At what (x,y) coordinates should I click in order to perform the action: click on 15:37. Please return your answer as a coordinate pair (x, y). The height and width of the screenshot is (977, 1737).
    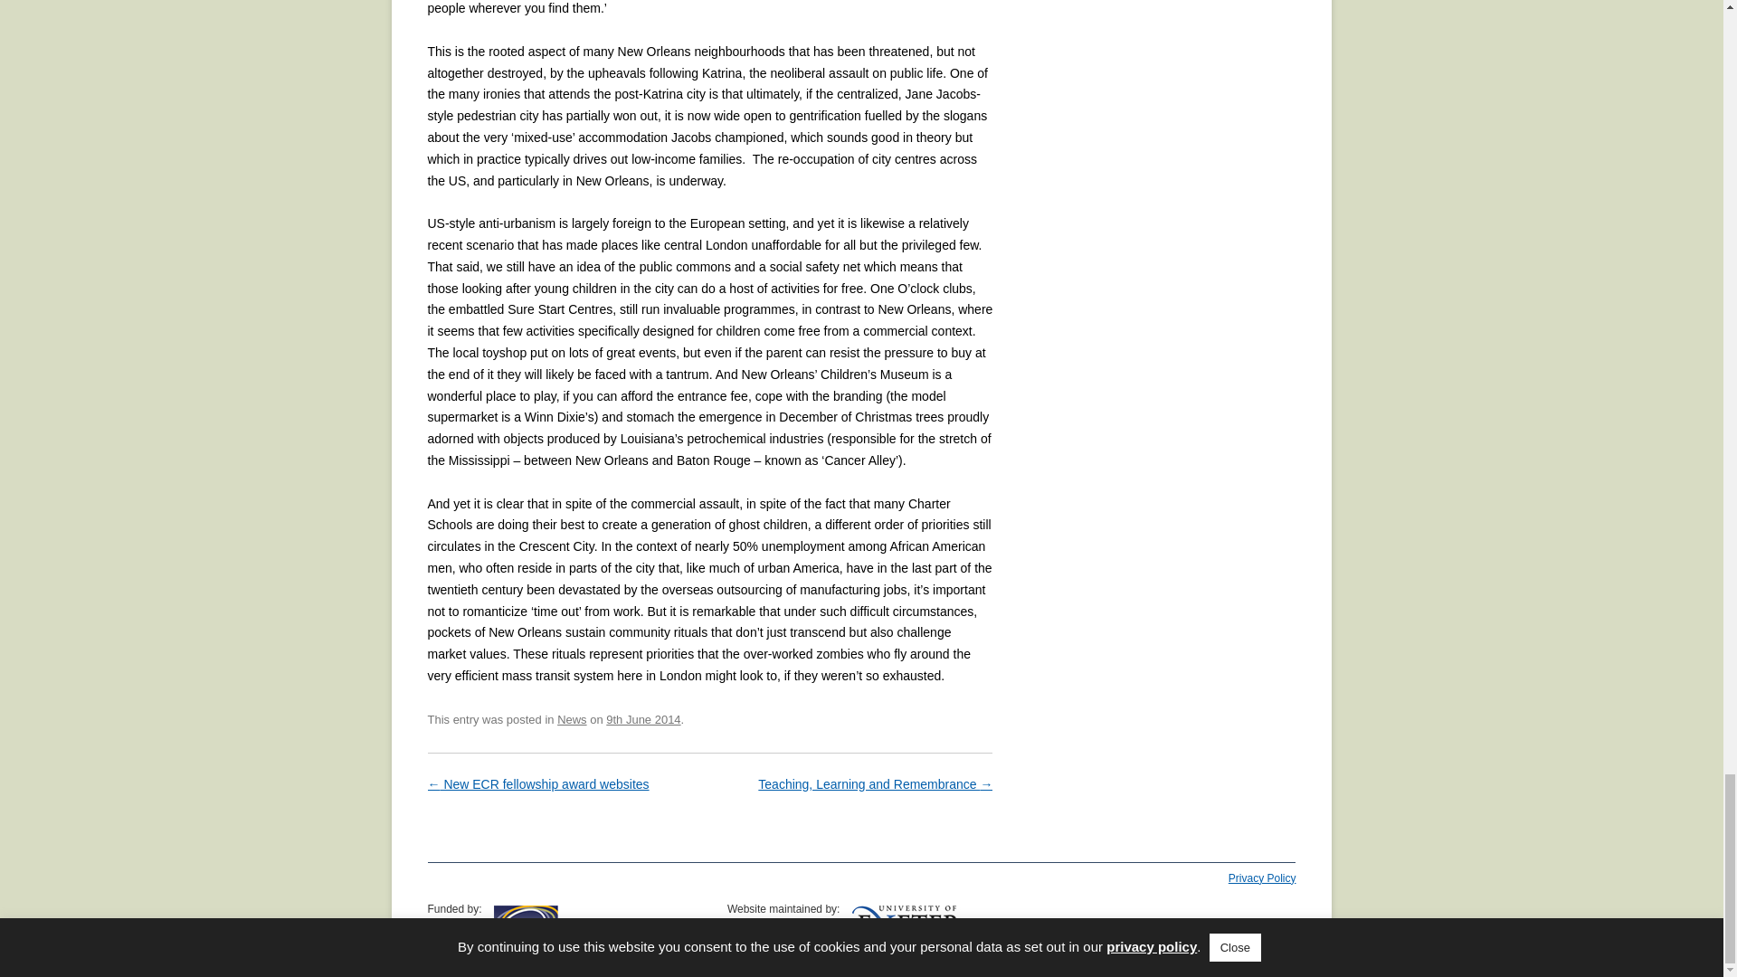
    Looking at the image, I should click on (643, 720).